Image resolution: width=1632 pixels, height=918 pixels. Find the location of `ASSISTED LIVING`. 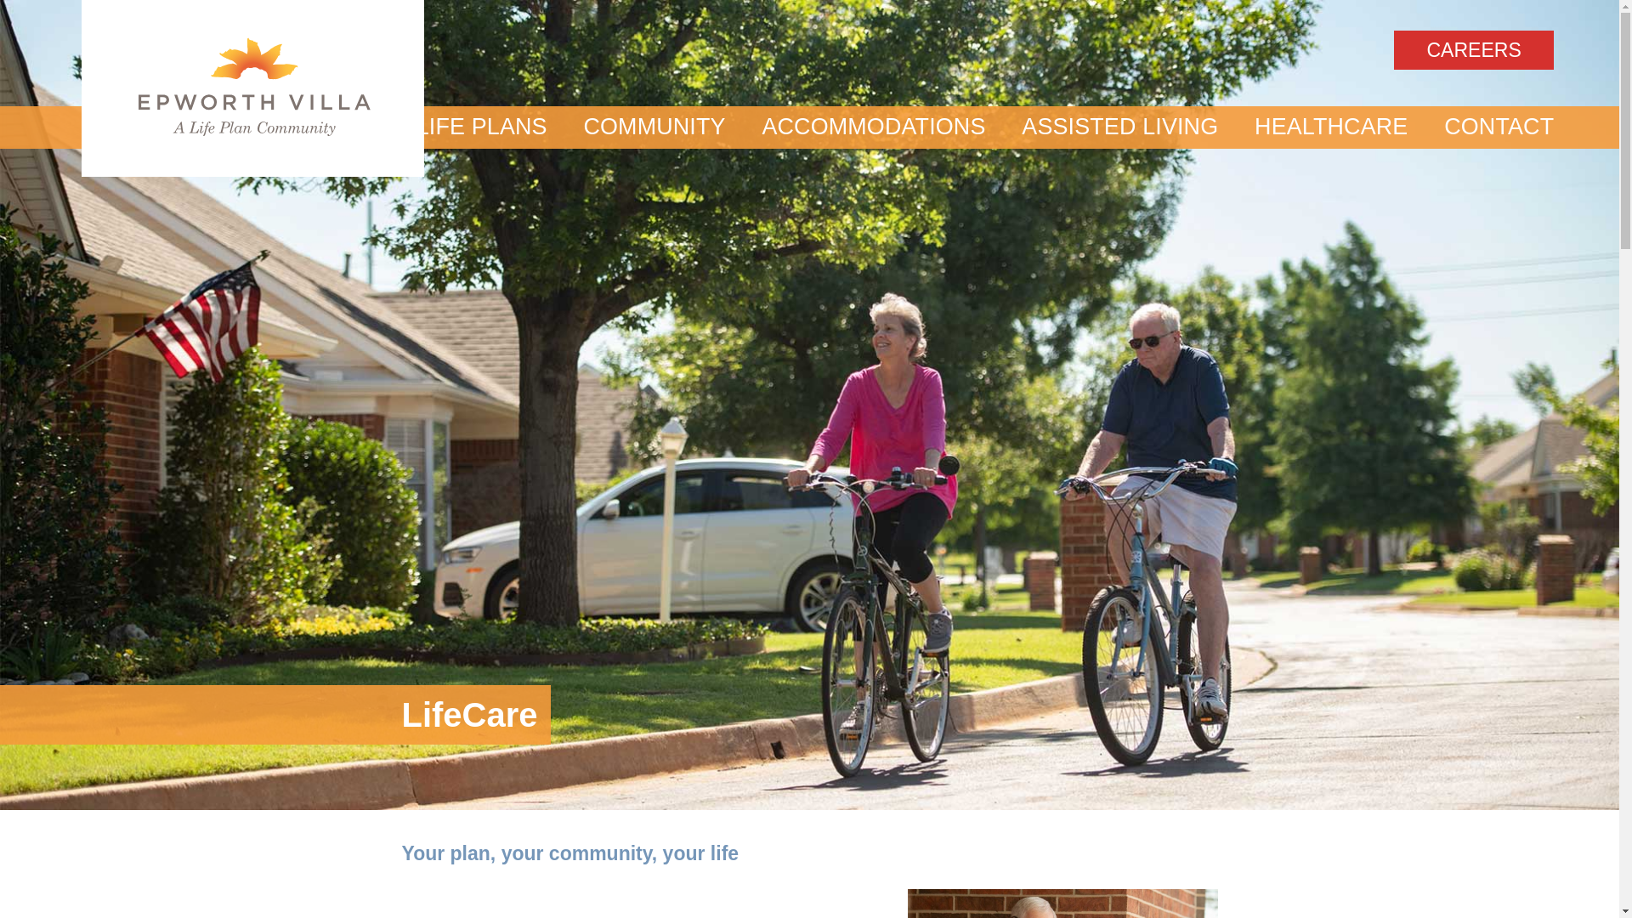

ASSISTED LIVING is located at coordinates (1119, 127).